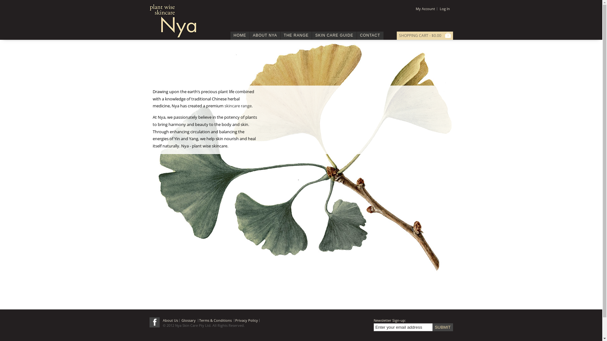 This screenshot has height=341, width=607. What do you see at coordinates (425, 36) in the screenshot?
I see `SHOPPING CART - $0.00` at bounding box center [425, 36].